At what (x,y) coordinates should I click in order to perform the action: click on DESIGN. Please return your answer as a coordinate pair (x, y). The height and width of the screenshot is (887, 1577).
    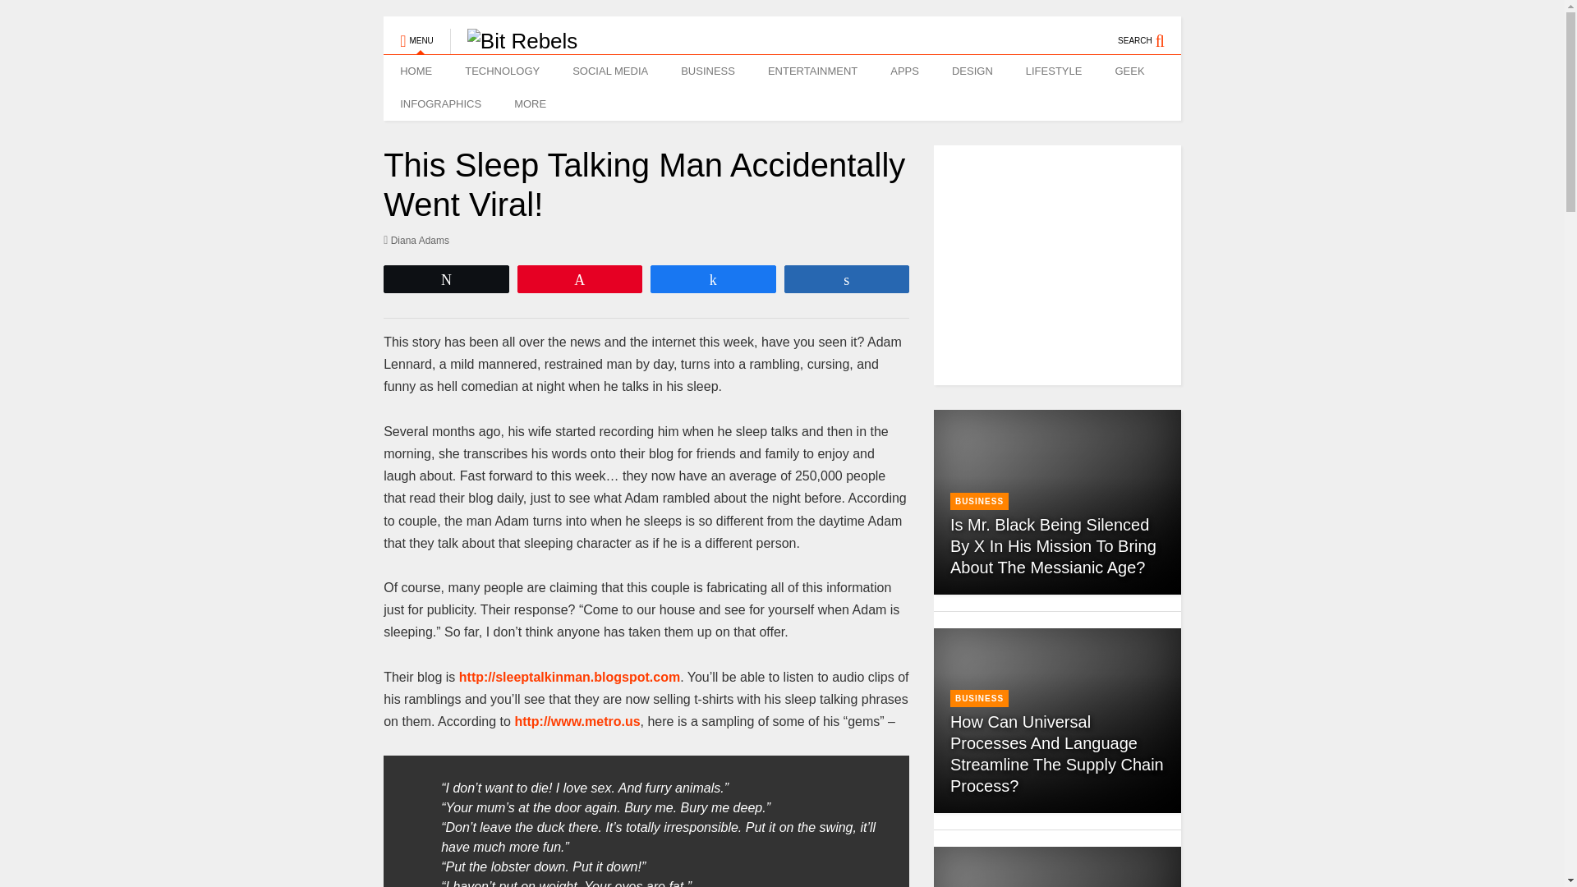
    Looking at the image, I should click on (972, 71).